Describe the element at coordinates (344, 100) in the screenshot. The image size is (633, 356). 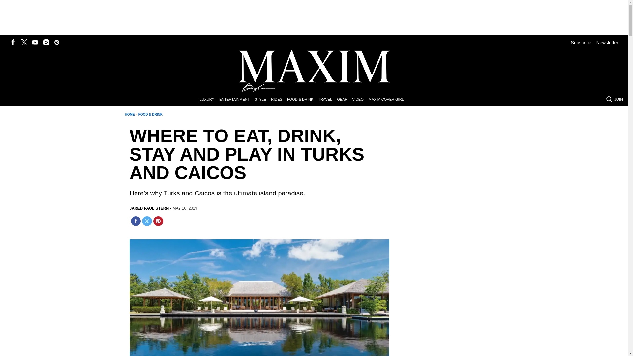
I see `GEAR` at that location.